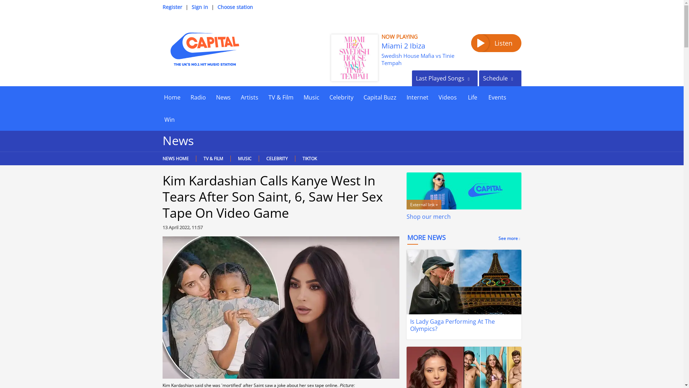 Image resolution: width=689 pixels, height=388 pixels. What do you see at coordinates (235, 7) in the screenshot?
I see `Choose station` at bounding box center [235, 7].